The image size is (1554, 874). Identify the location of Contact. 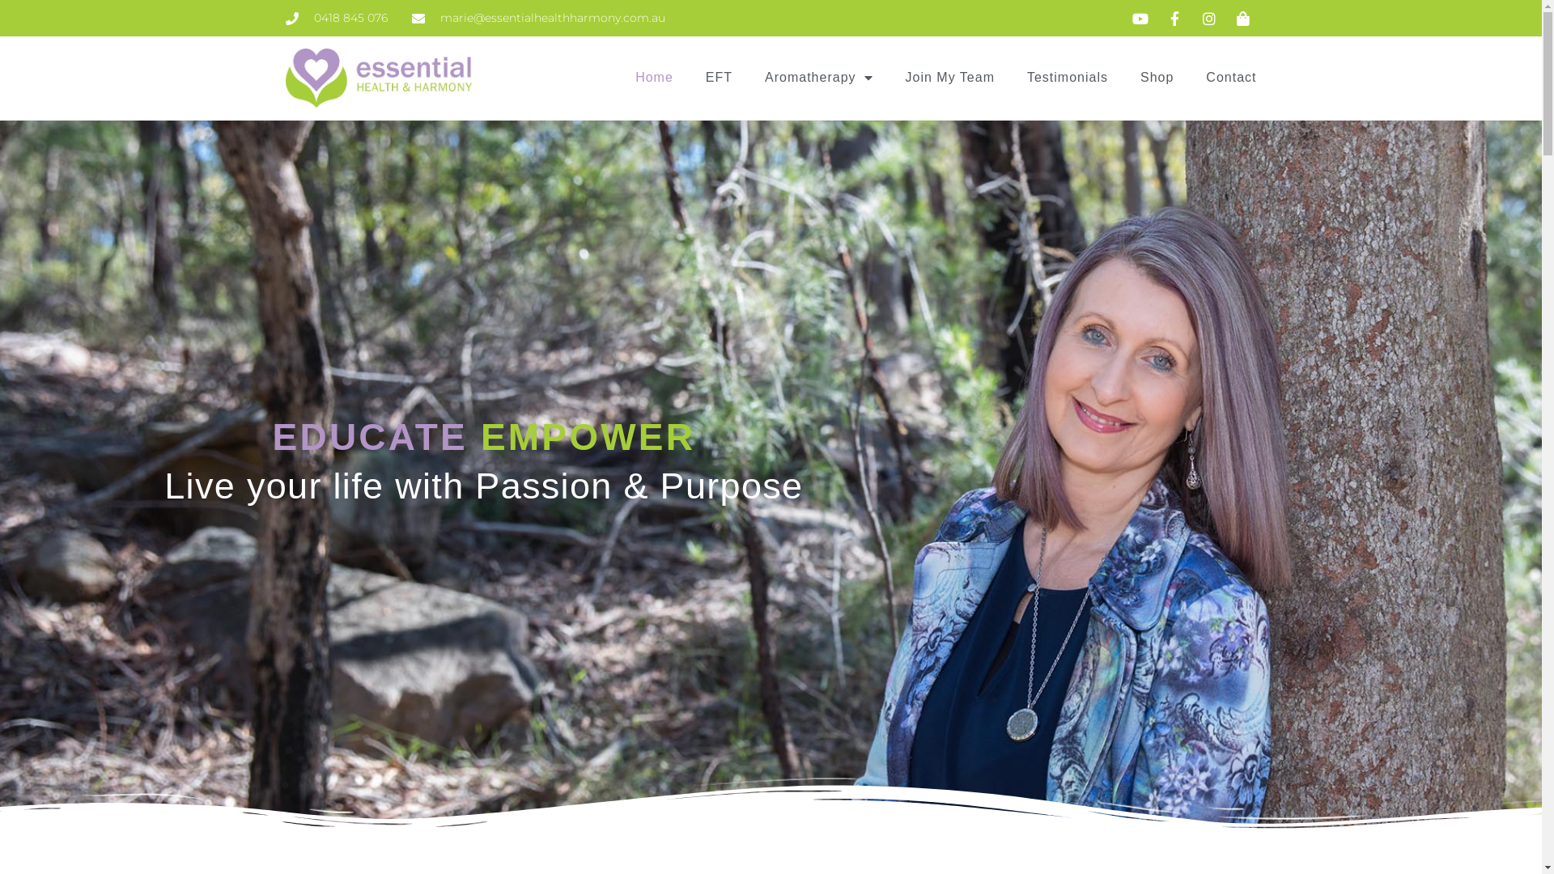
(1231, 78).